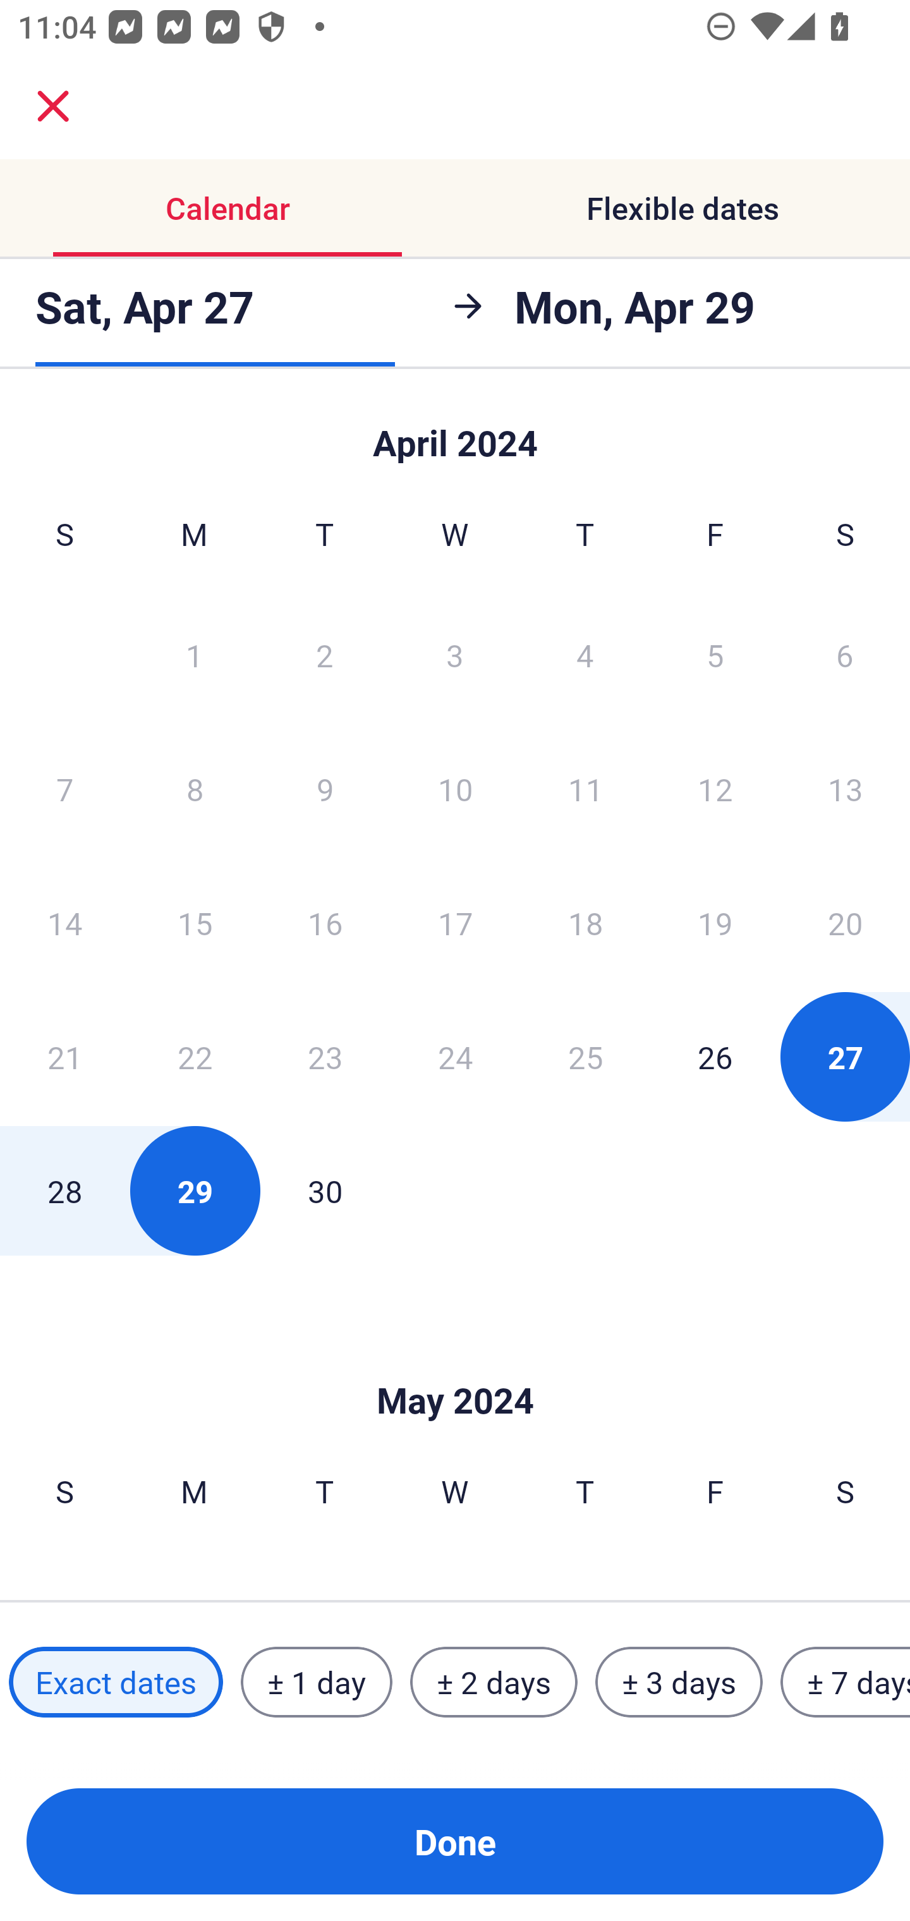 This screenshot has height=1921, width=910. I want to click on 23 Tuesday, April 23, 2024, so click(325, 1057).